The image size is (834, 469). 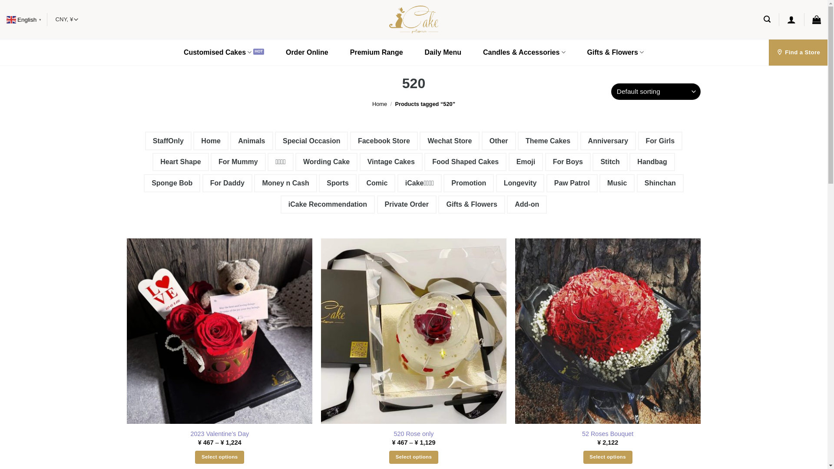 I want to click on iCake Recommendation, so click(x=328, y=205).